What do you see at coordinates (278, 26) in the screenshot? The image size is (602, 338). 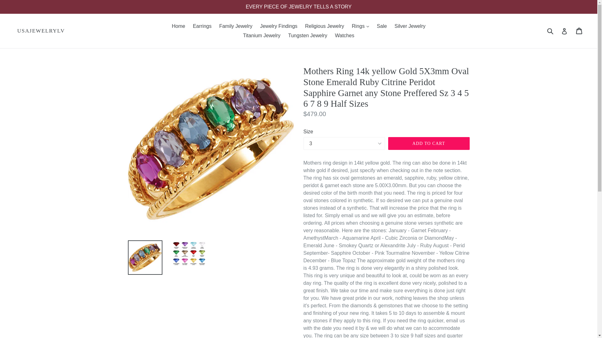 I see `Jewelry Findings` at bounding box center [278, 26].